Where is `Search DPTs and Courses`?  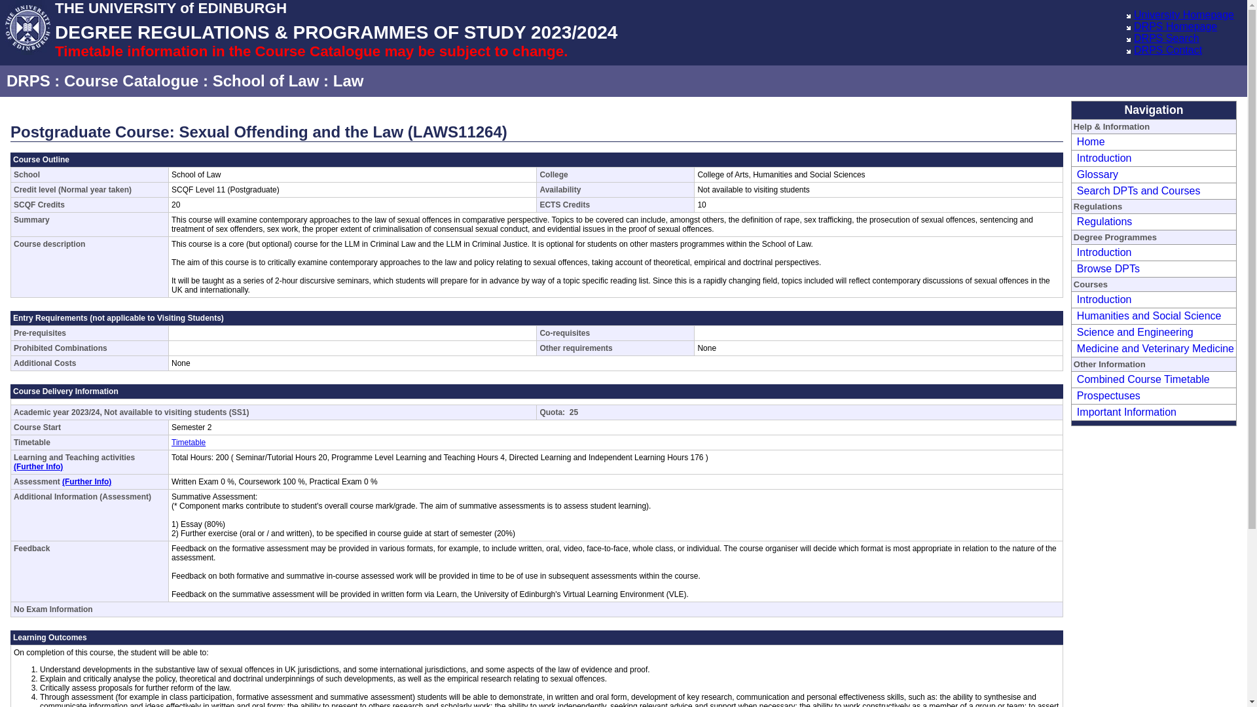 Search DPTs and Courses is located at coordinates (1137, 190).